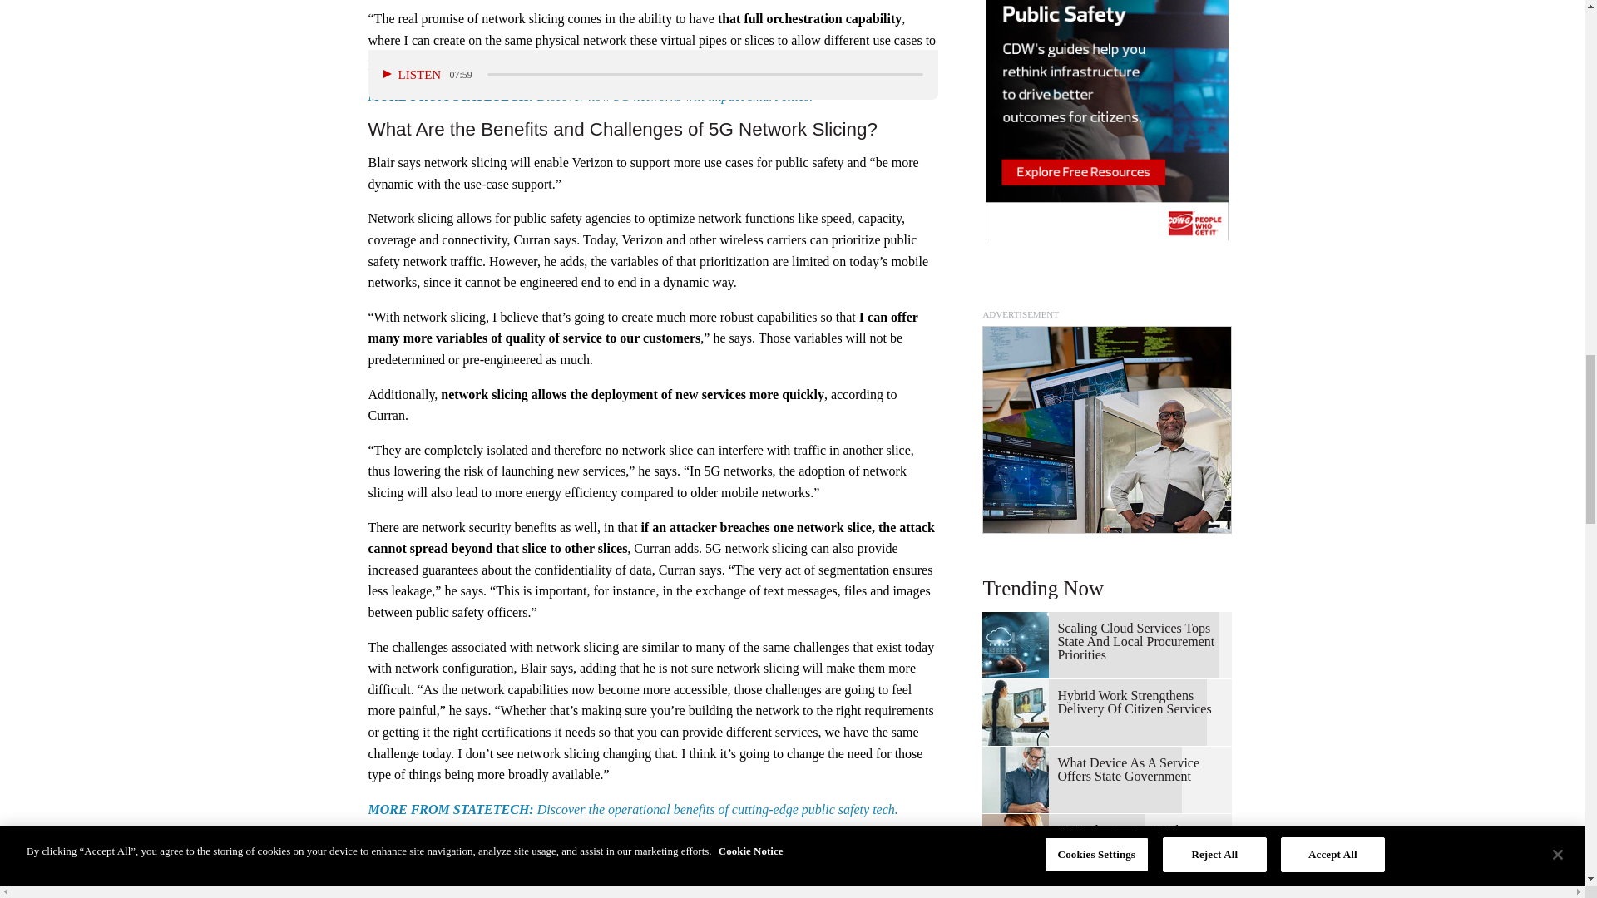 The height and width of the screenshot is (898, 1597). I want to click on advertisement, so click(1106, 429).